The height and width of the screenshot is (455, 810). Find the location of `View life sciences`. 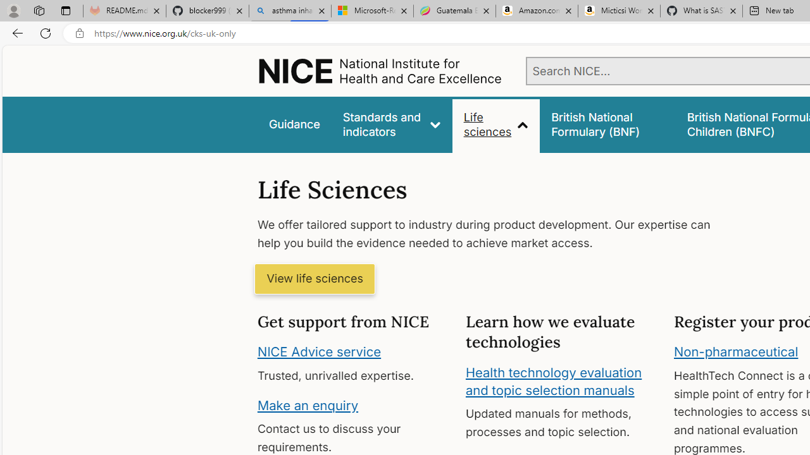

View life sciences is located at coordinates (315, 279).